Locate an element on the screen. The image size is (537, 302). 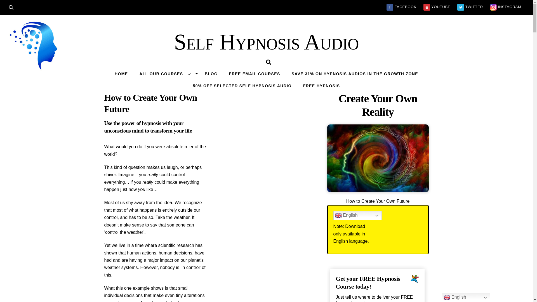
ALL OUR COURSES is located at coordinates (166, 74).